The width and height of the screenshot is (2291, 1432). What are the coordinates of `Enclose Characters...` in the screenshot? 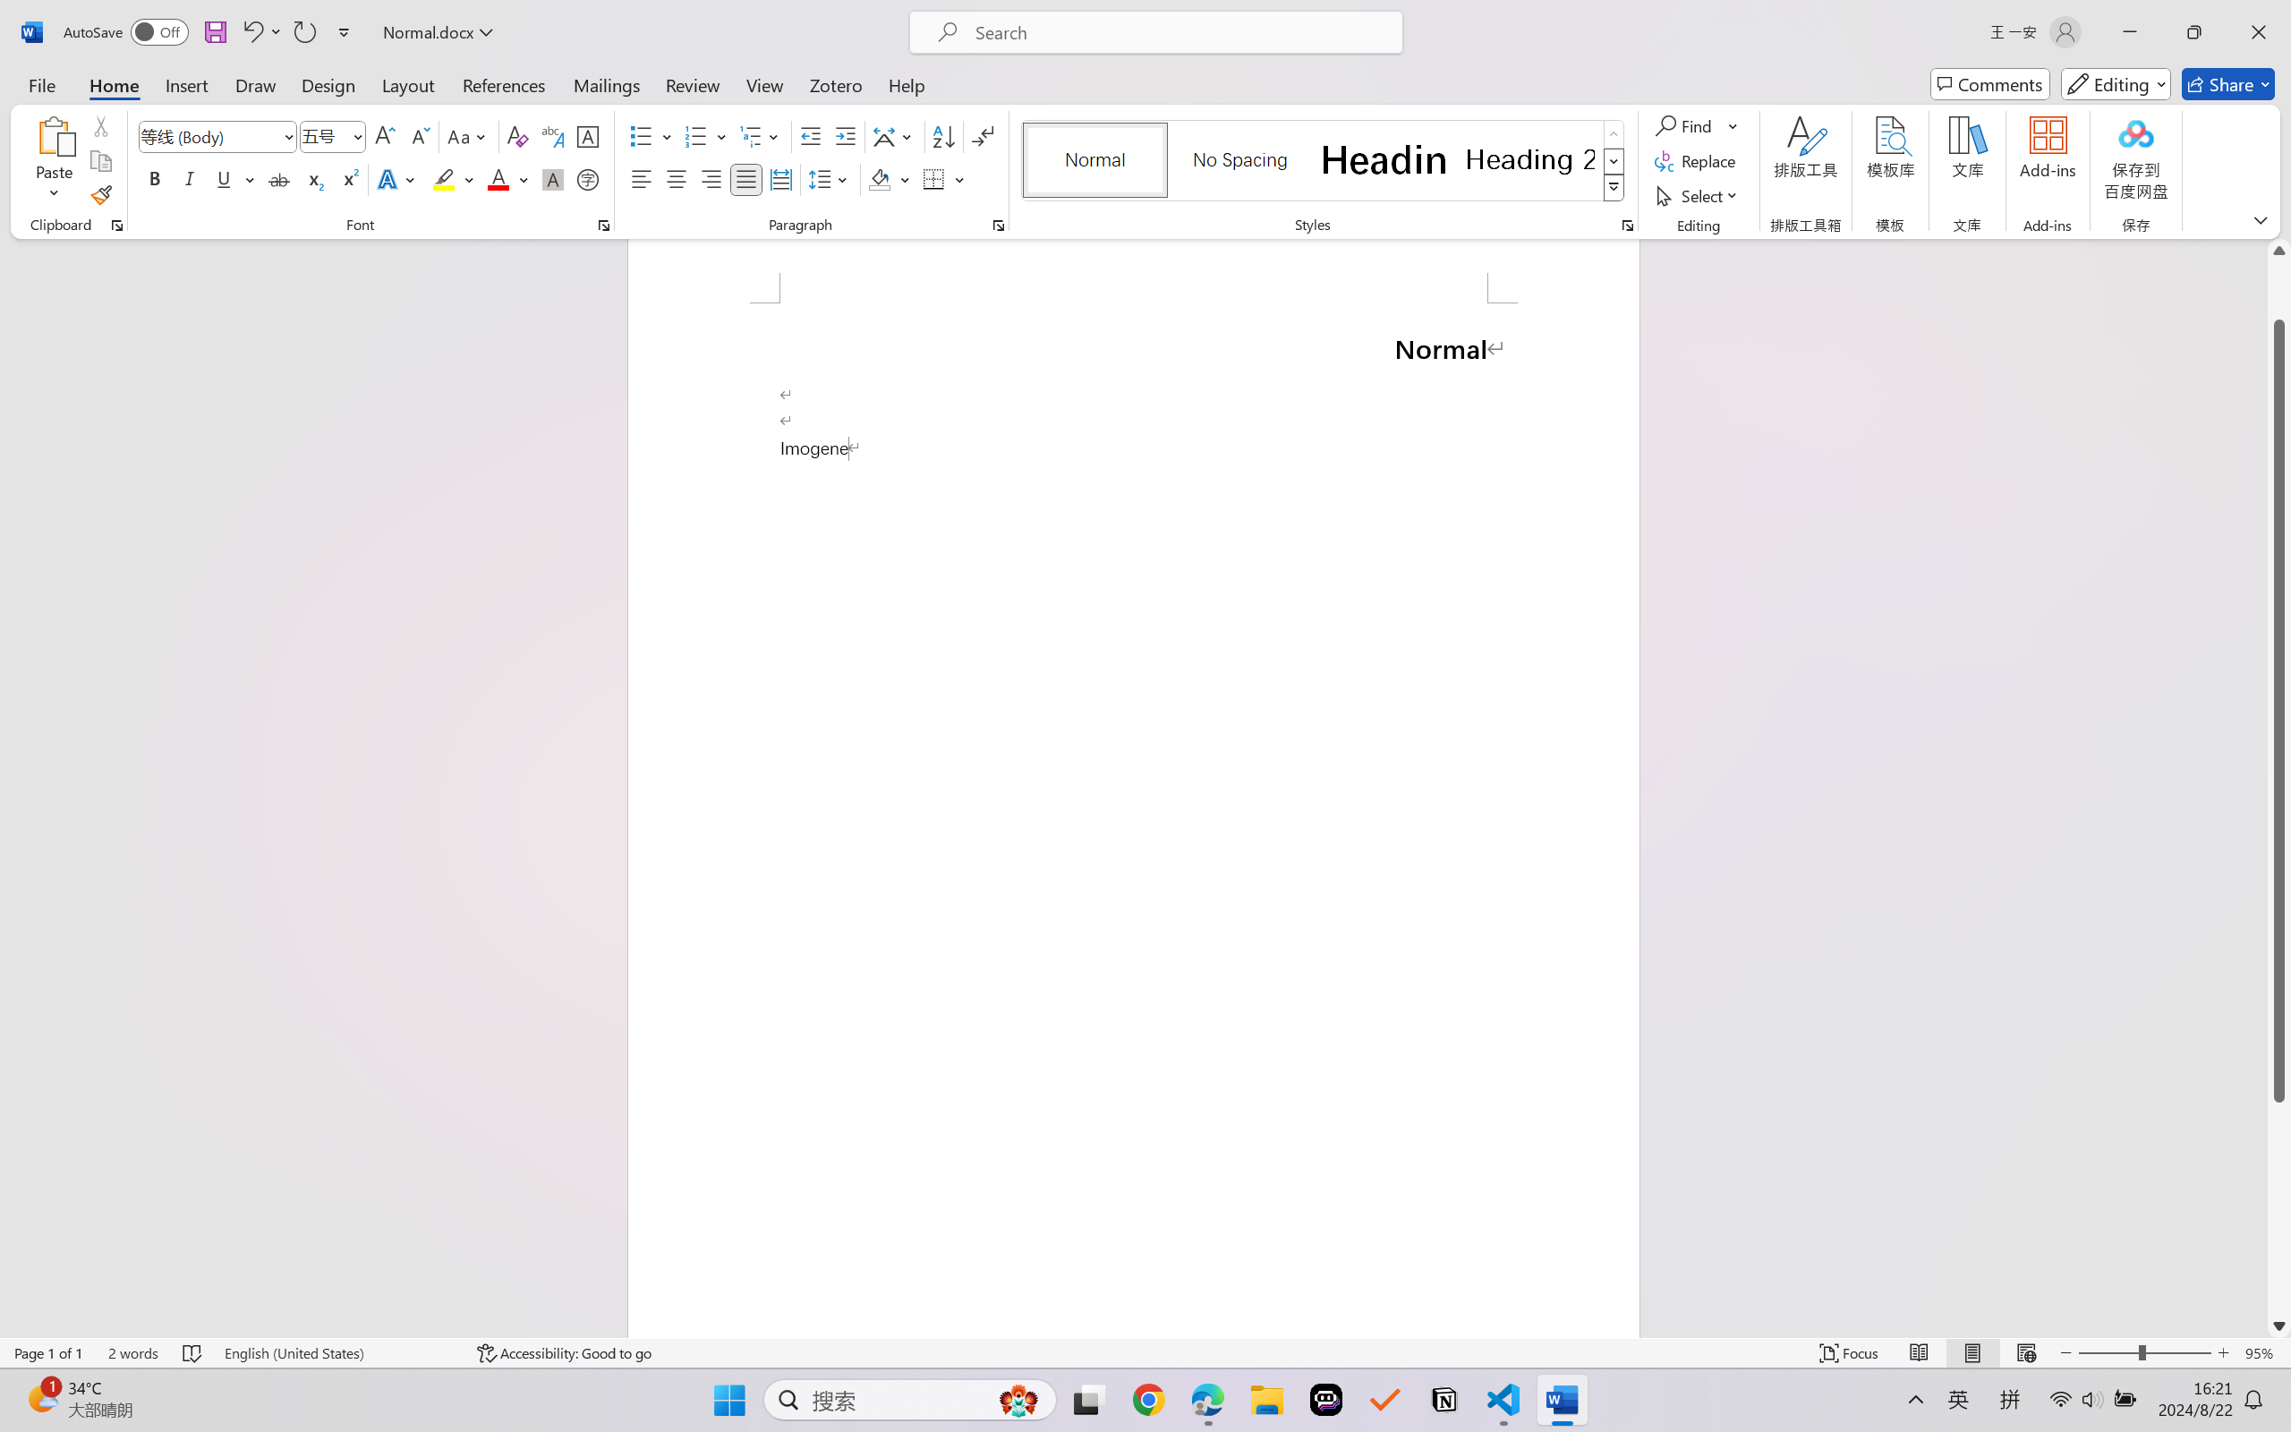 It's located at (589, 179).